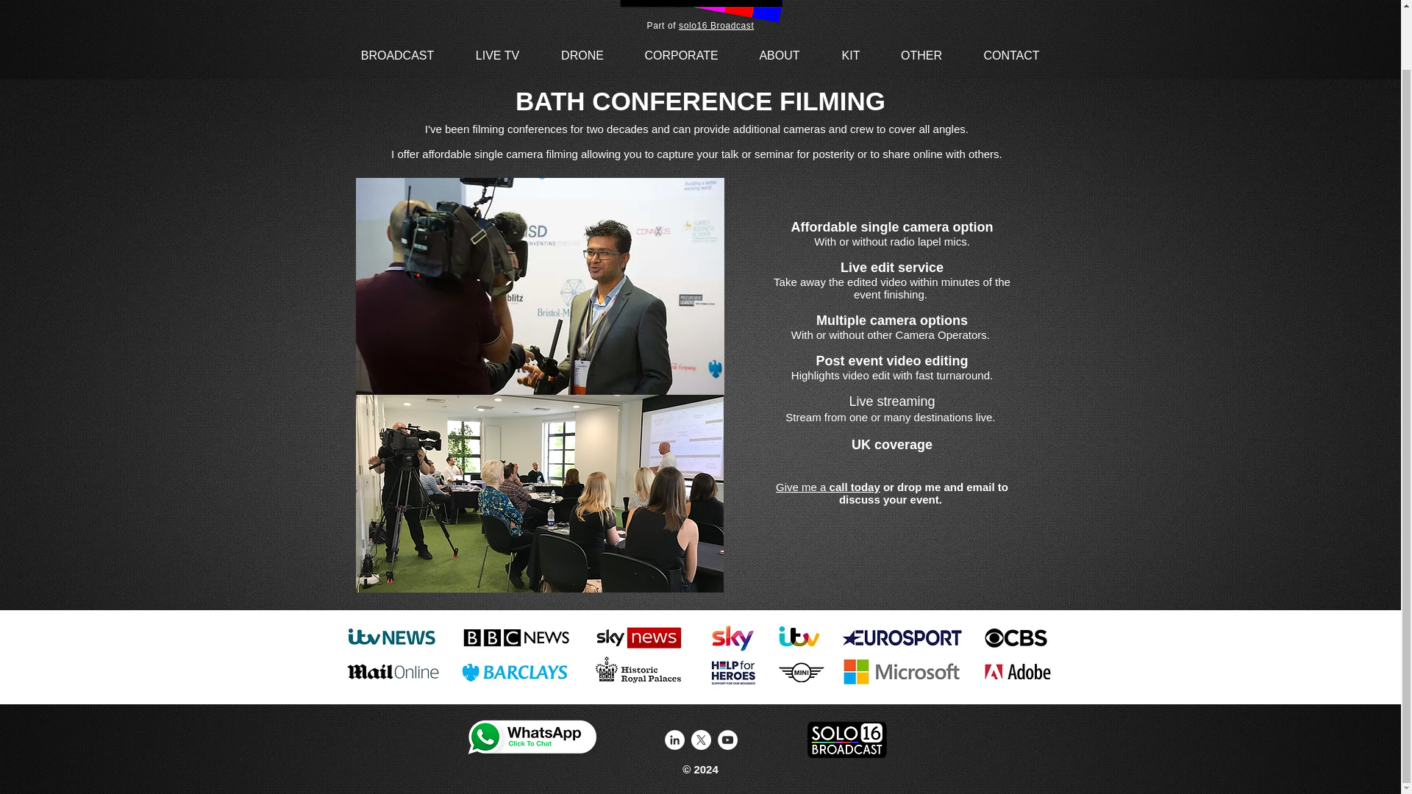 This screenshot has width=1412, height=794. I want to click on LIVE TV, so click(497, 55).